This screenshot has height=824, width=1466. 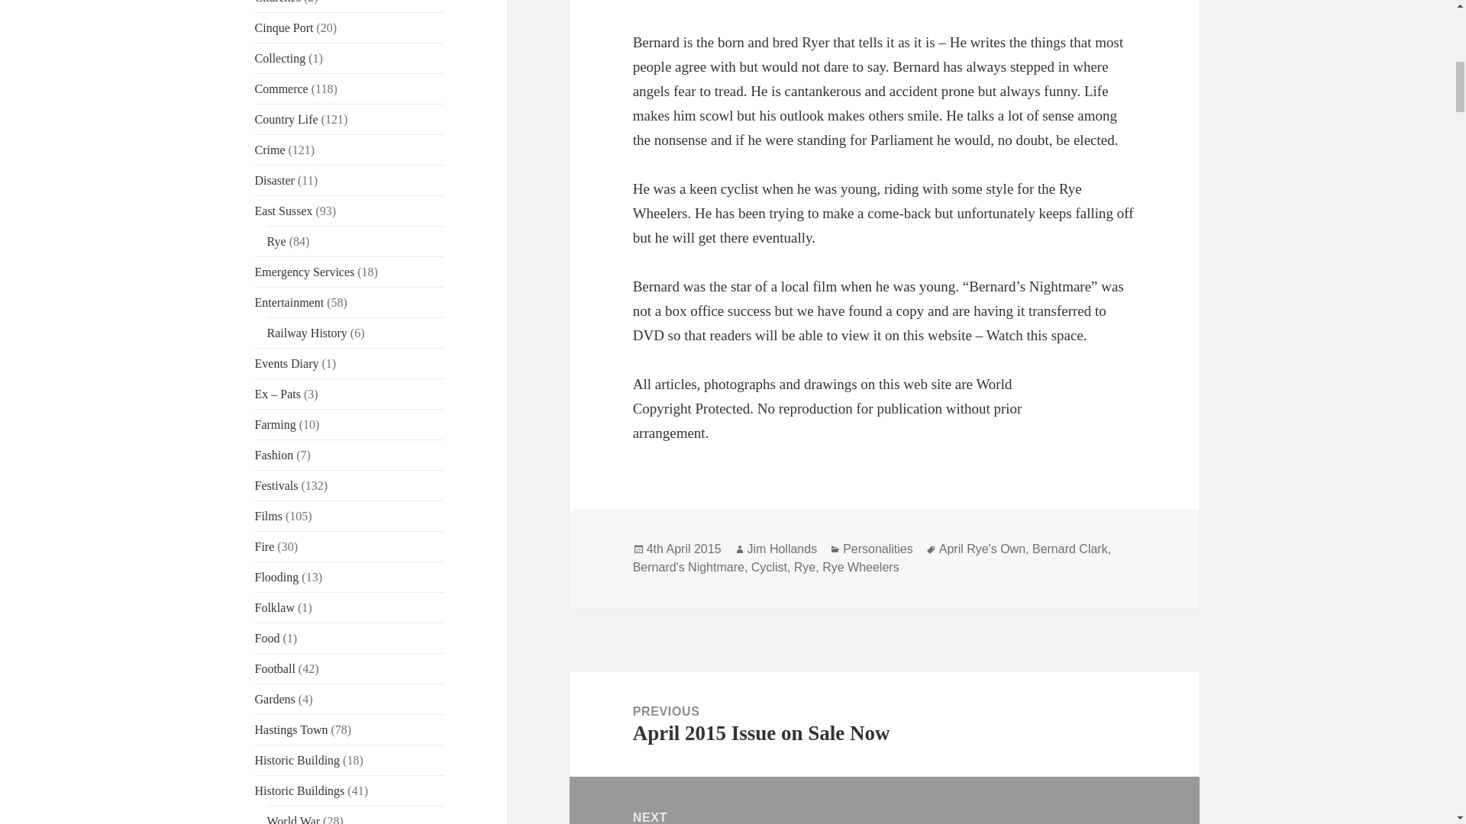 I want to click on Entertainment, so click(x=289, y=302).